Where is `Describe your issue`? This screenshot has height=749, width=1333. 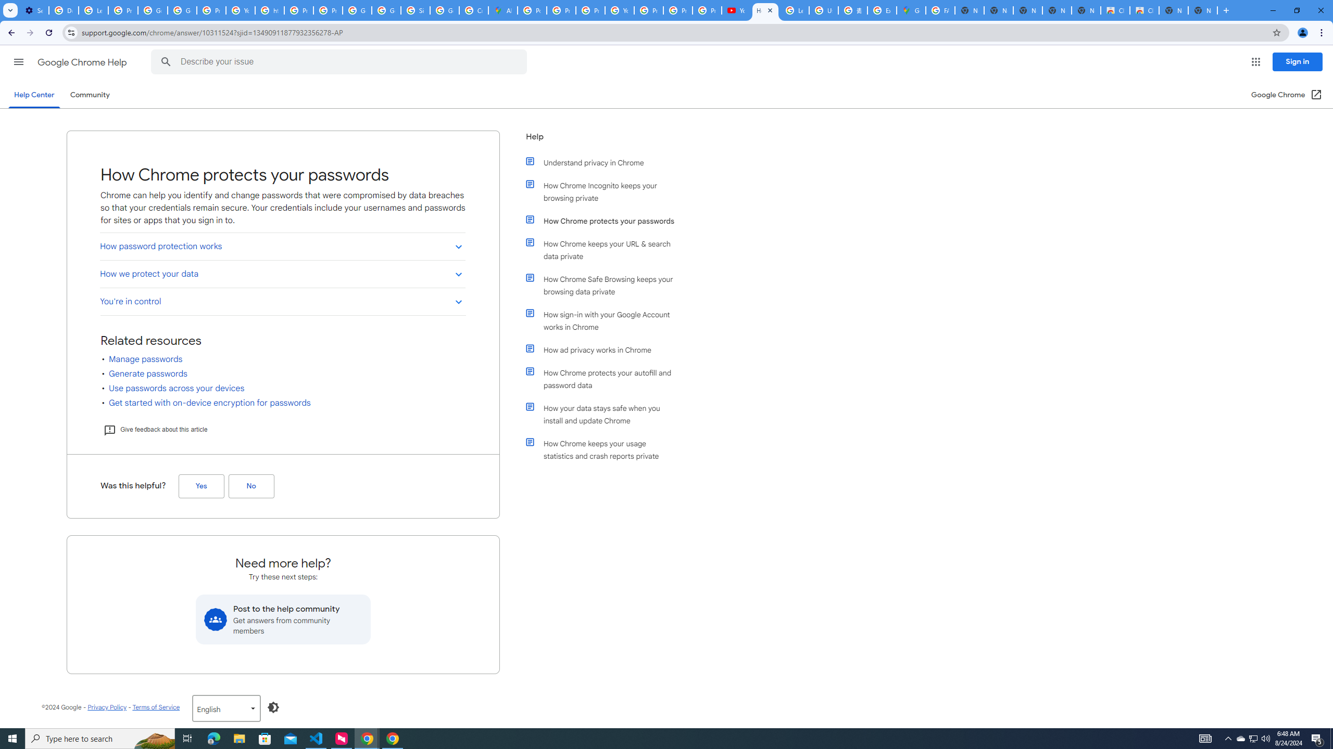
Describe your issue is located at coordinates (341, 62).